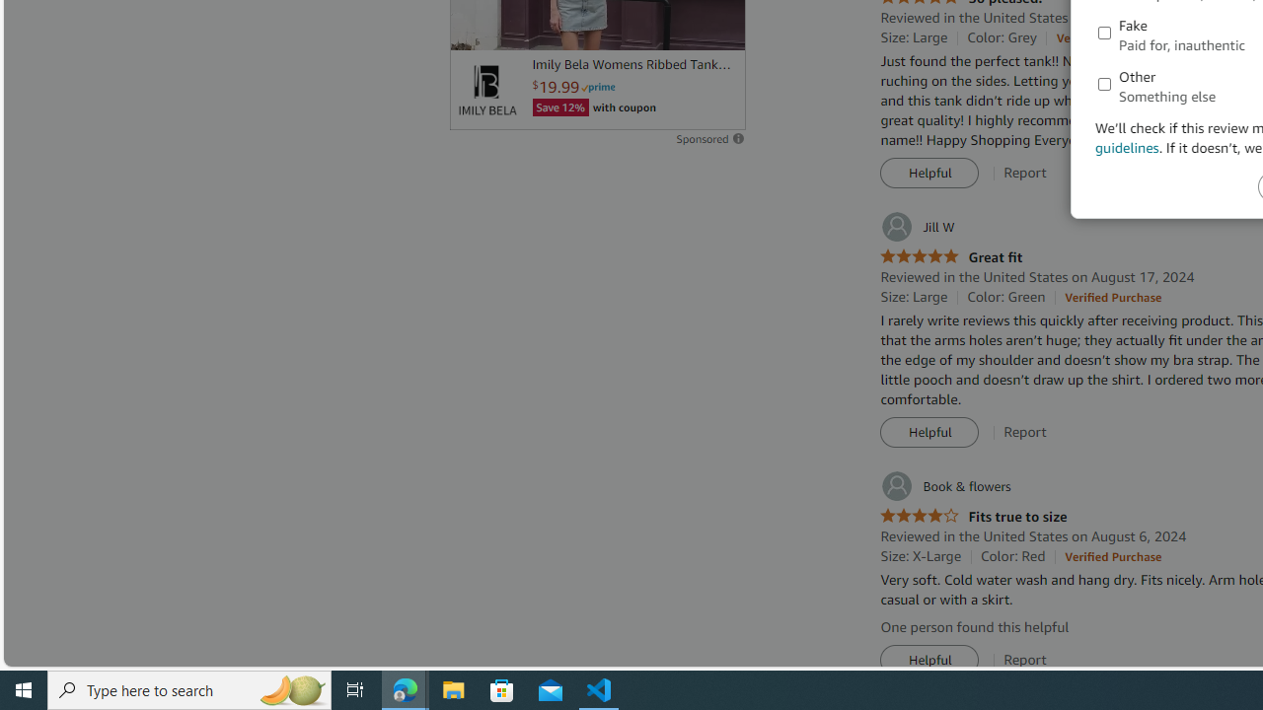  What do you see at coordinates (929, 661) in the screenshot?
I see `Helpful` at bounding box center [929, 661].